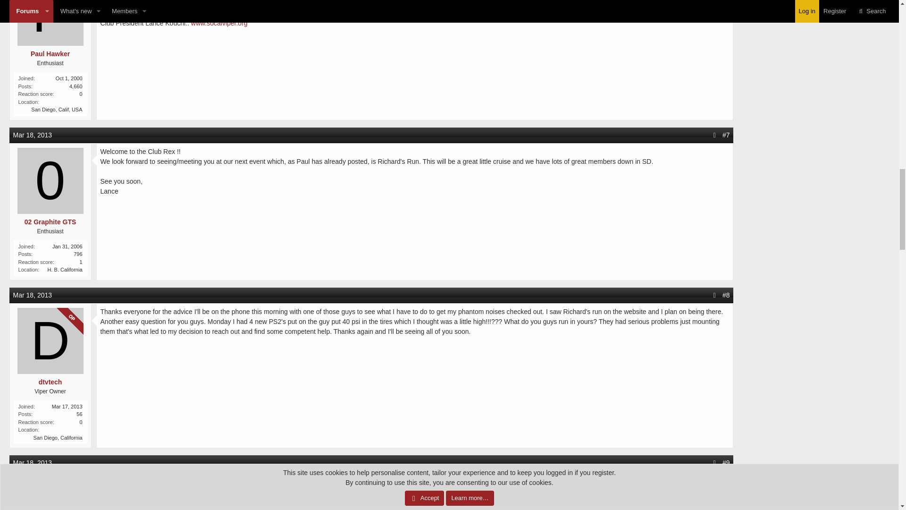  I want to click on Mar 18, 2013 at 12:15 AM, so click(33, 135).